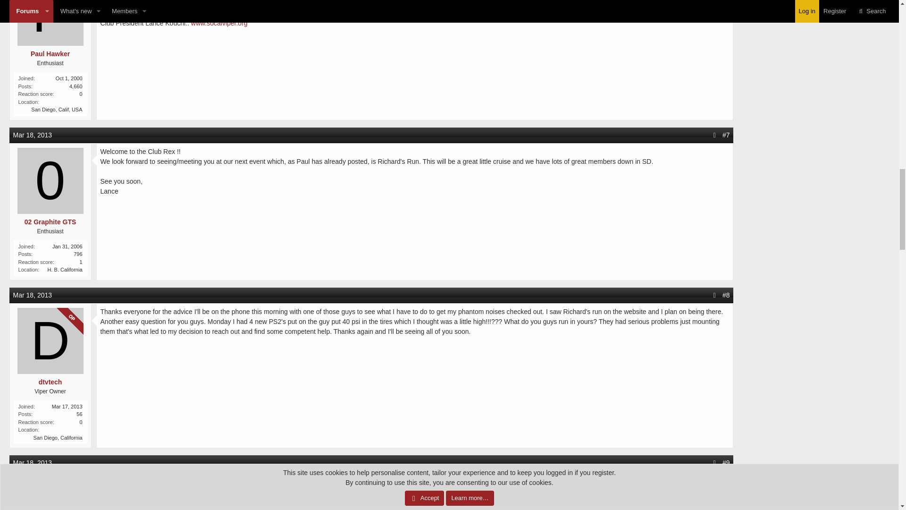  I want to click on Mar 18, 2013 at 12:15 AM, so click(33, 135).